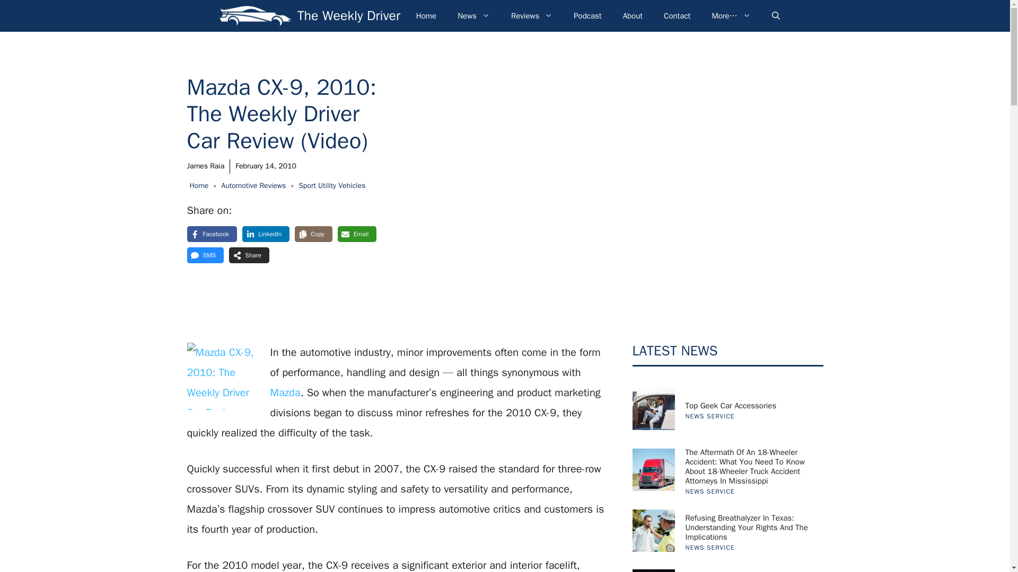 The width and height of the screenshot is (1018, 572). What do you see at coordinates (198, 185) in the screenshot?
I see `Home` at bounding box center [198, 185].